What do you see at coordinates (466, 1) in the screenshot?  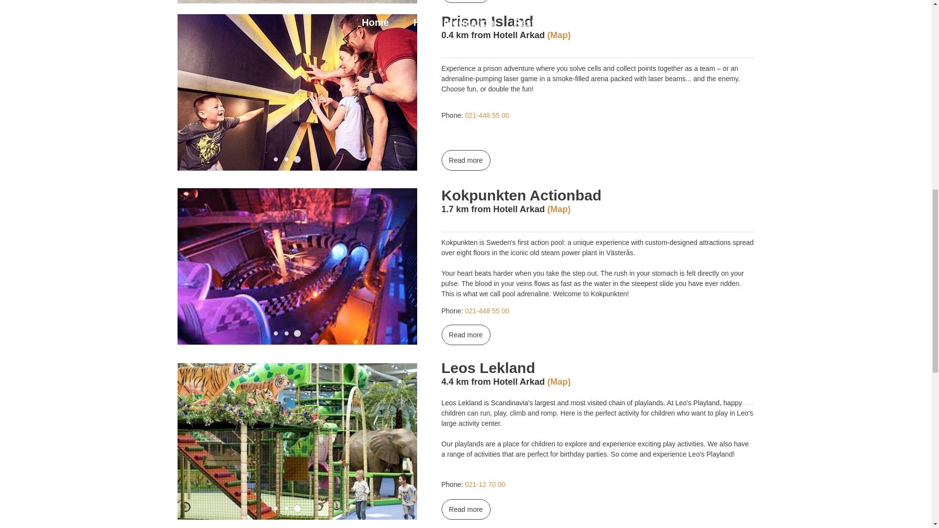 I see `Read more` at bounding box center [466, 1].